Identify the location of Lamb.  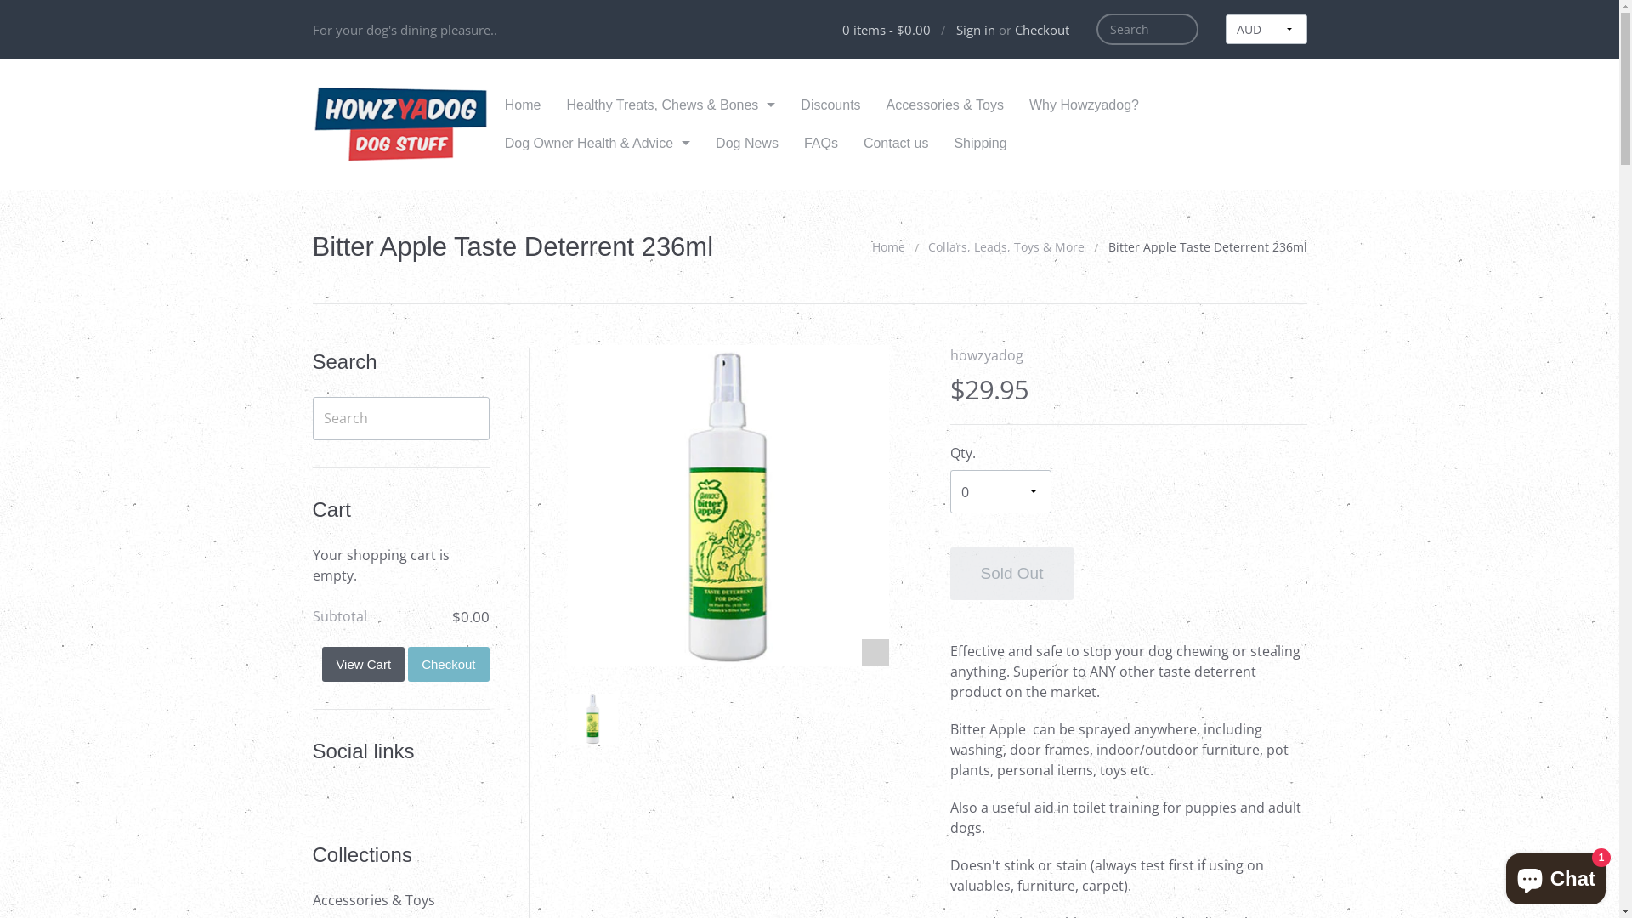
(671, 181).